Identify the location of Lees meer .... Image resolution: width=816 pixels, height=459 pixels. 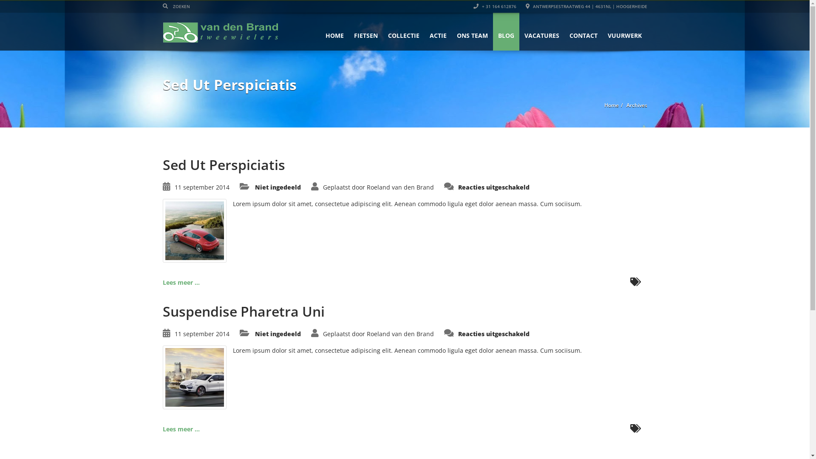
(181, 282).